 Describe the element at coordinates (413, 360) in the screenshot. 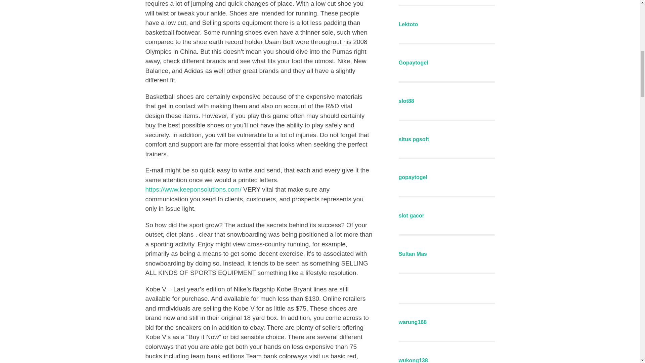

I see `wukong138` at that location.